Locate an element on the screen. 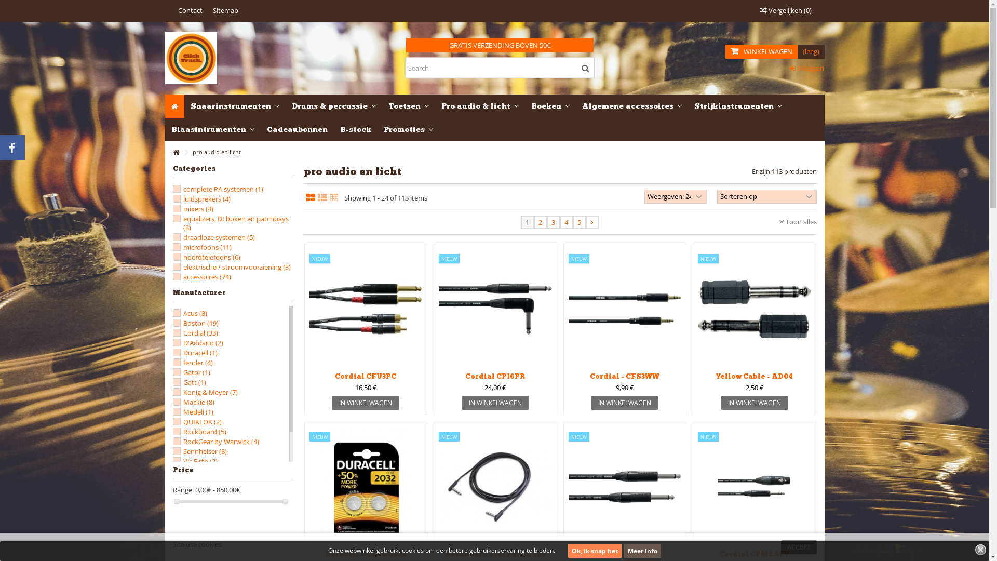 This screenshot has height=561, width=997. equalizers, DI boxen en patchbays (3) is located at coordinates (236, 223).